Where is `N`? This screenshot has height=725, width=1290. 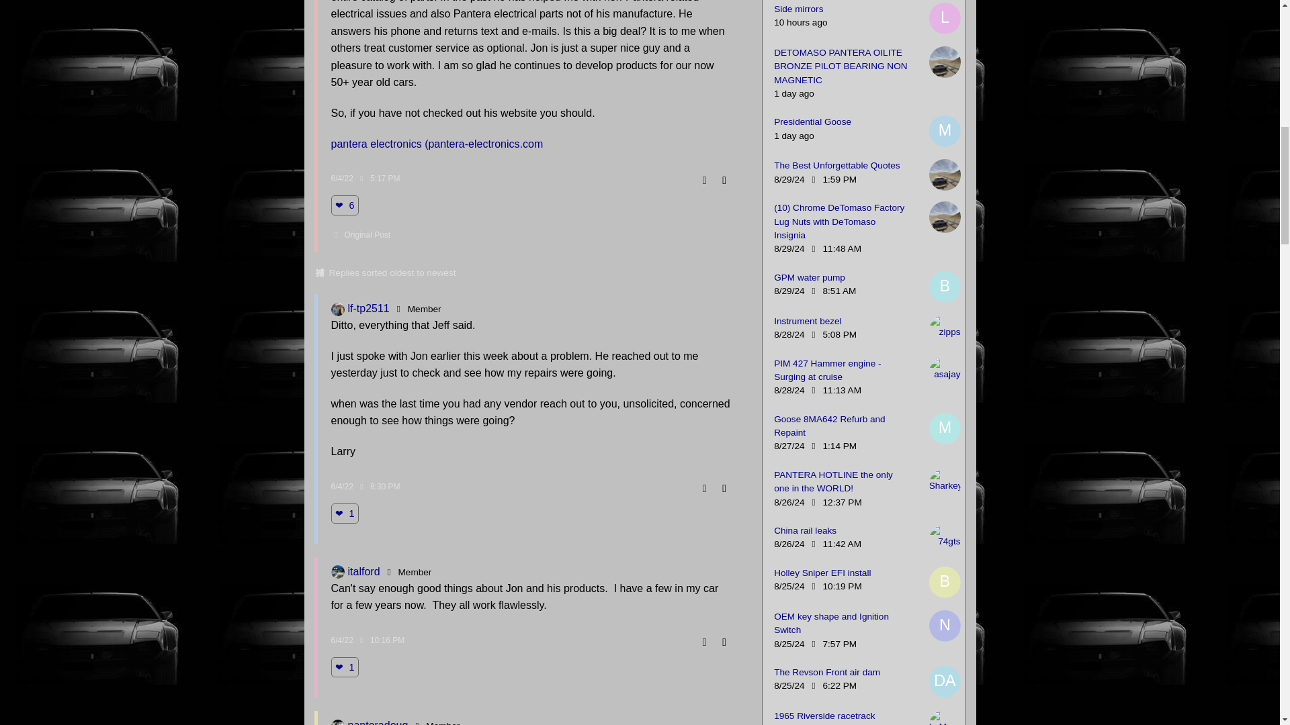
N is located at coordinates (945, 626).